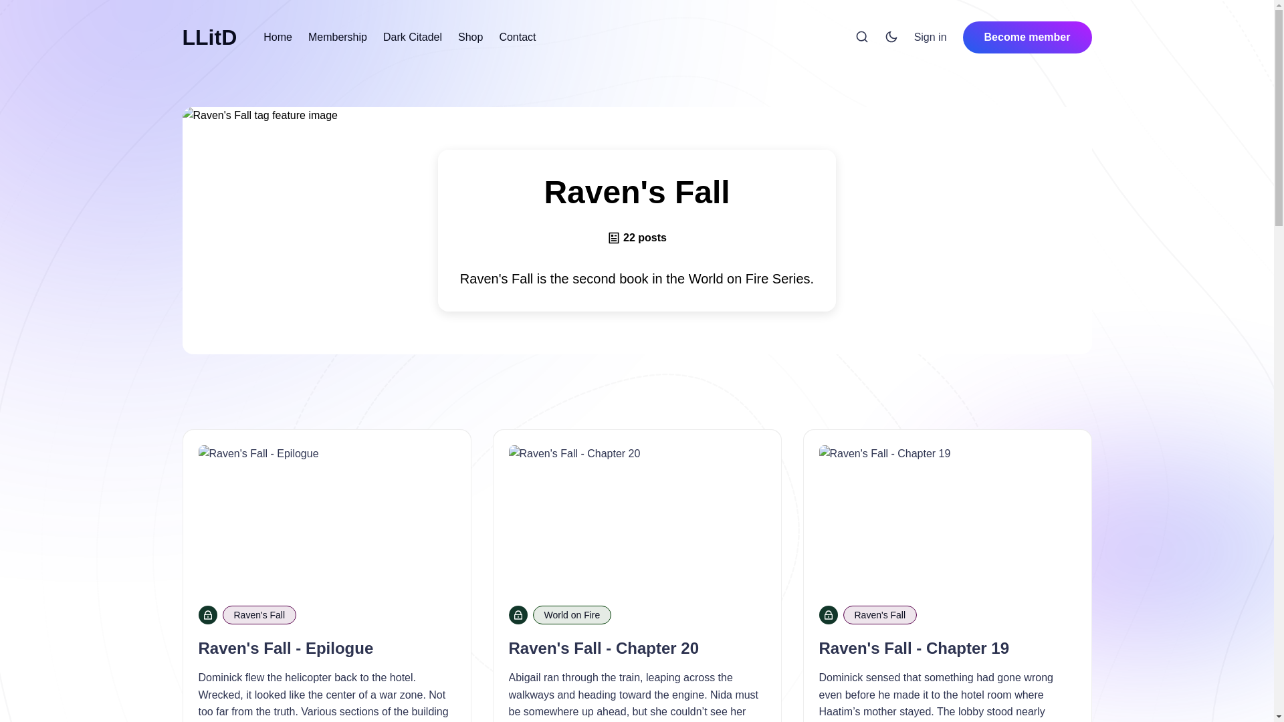 Image resolution: width=1284 pixels, height=722 pixels. Describe the element at coordinates (517, 37) in the screenshot. I see `Contact` at that location.